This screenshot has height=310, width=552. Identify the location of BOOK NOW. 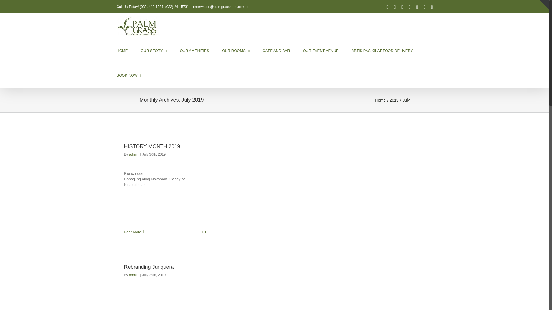
(129, 75).